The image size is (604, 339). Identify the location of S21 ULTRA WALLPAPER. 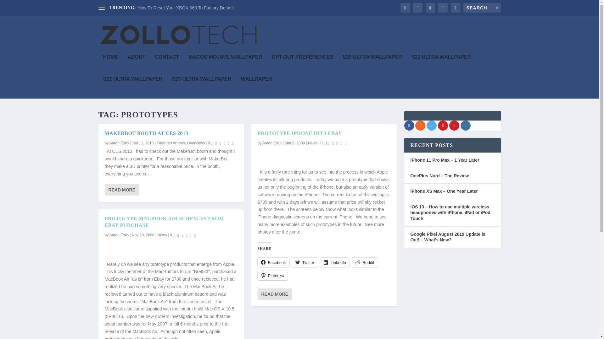
(441, 65).